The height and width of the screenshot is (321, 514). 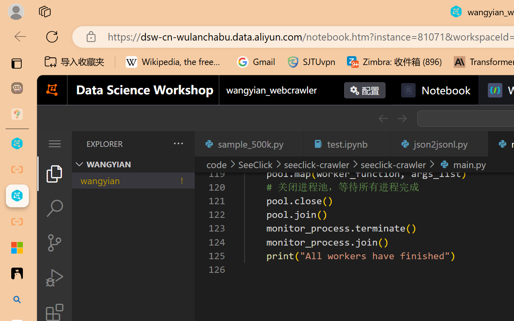 What do you see at coordinates (55, 144) in the screenshot?
I see `Application Menu` at bounding box center [55, 144].